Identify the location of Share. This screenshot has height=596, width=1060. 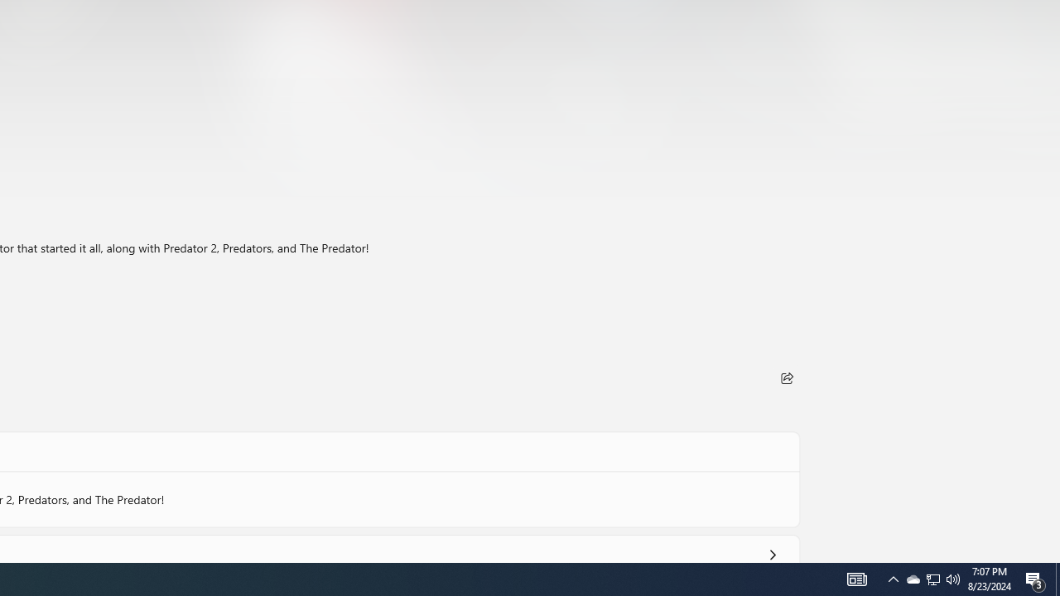
(787, 377).